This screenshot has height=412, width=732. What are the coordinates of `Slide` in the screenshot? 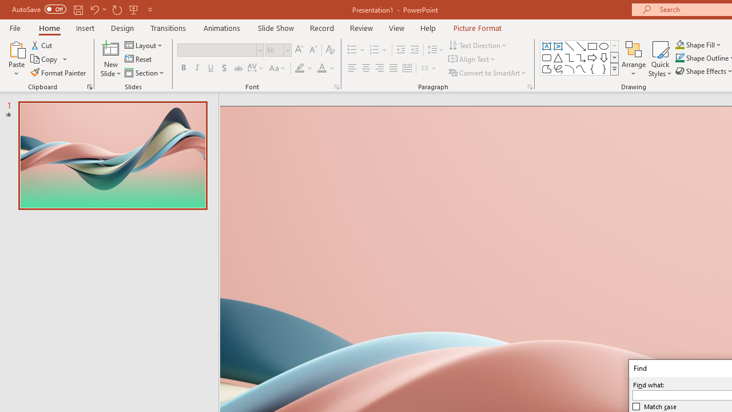 It's located at (112, 155).